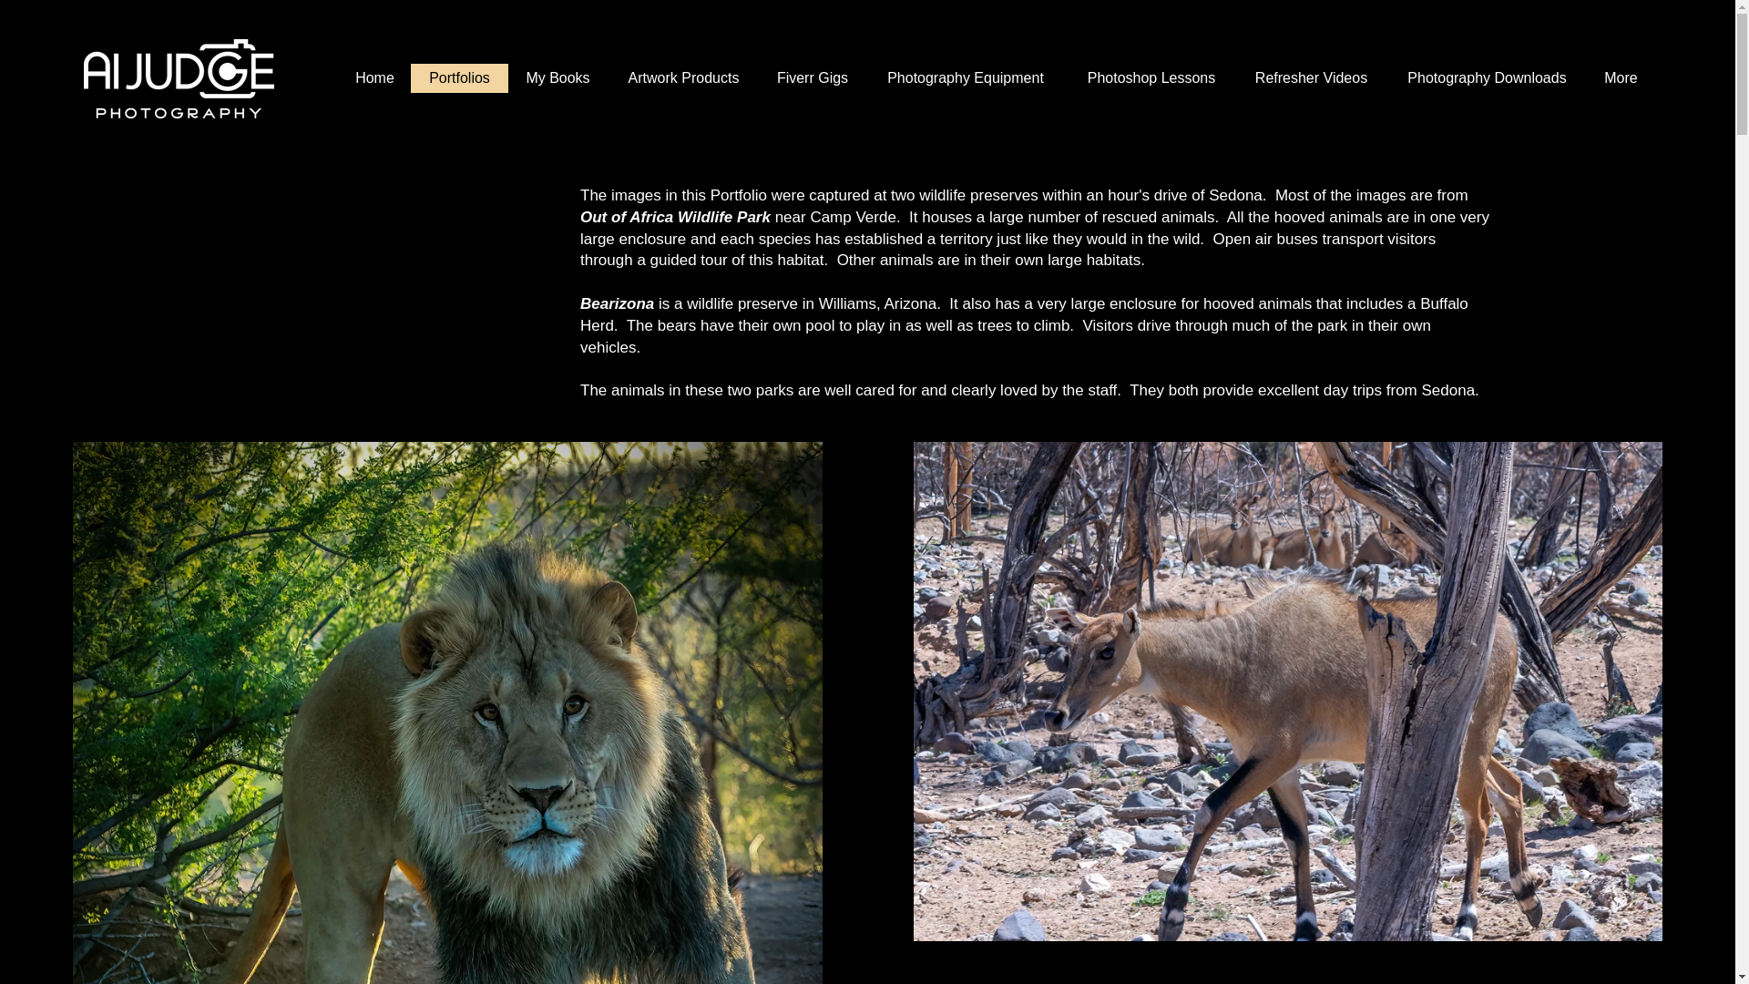  I want to click on Portfolios, so click(457, 78).